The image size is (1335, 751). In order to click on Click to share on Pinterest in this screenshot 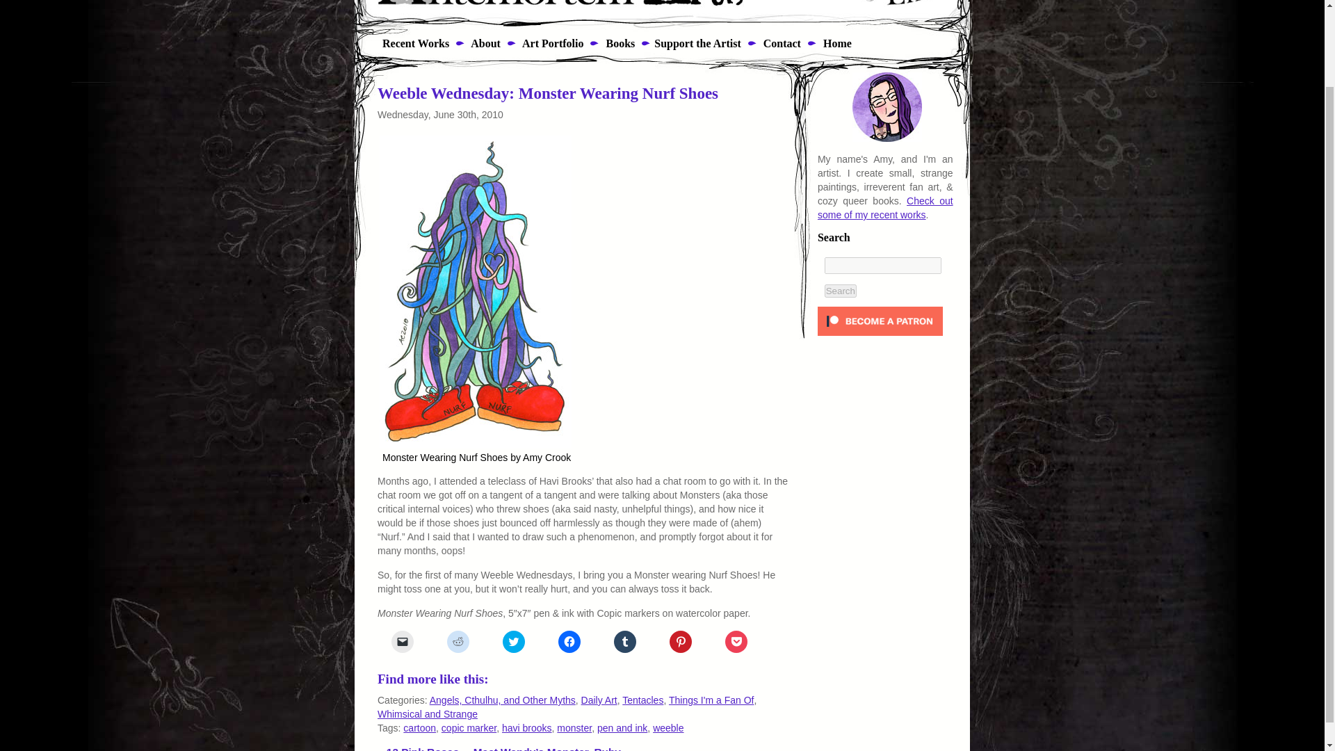, I will do `click(680, 641)`.